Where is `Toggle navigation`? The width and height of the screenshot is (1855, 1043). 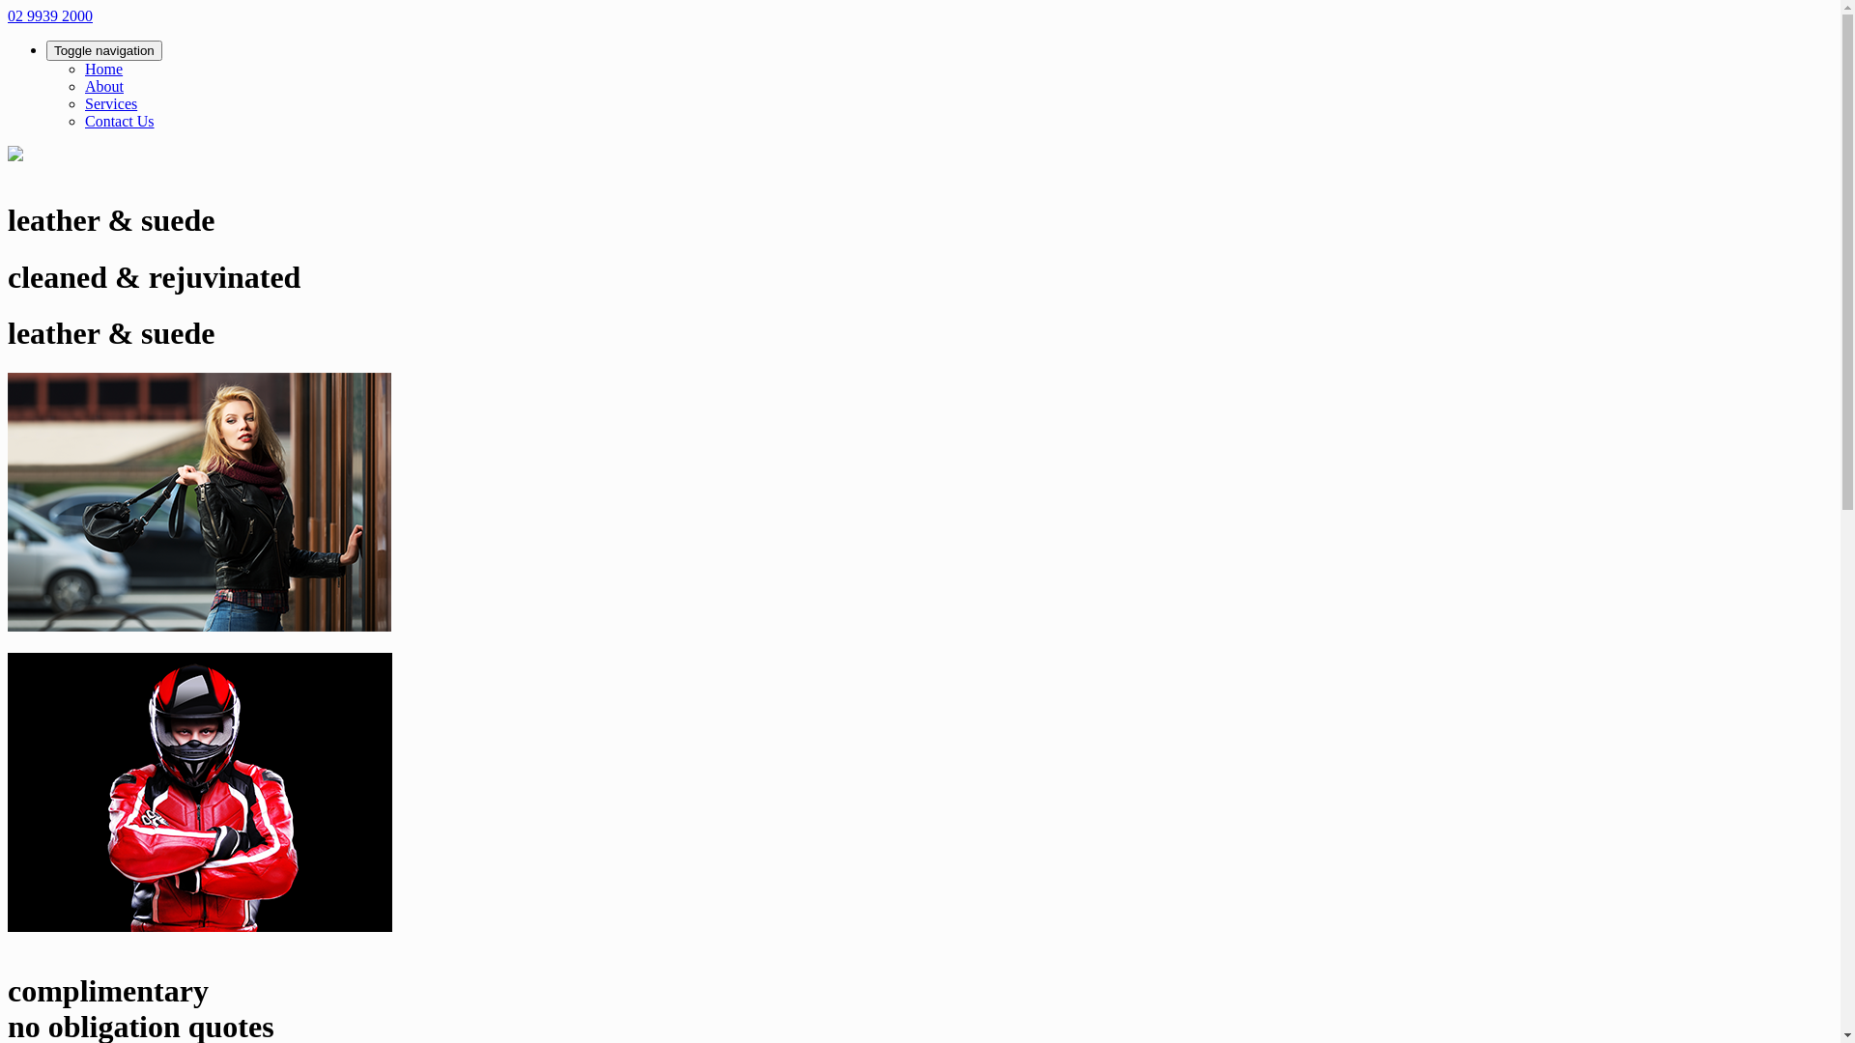 Toggle navigation is located at coordinates (104, 50).